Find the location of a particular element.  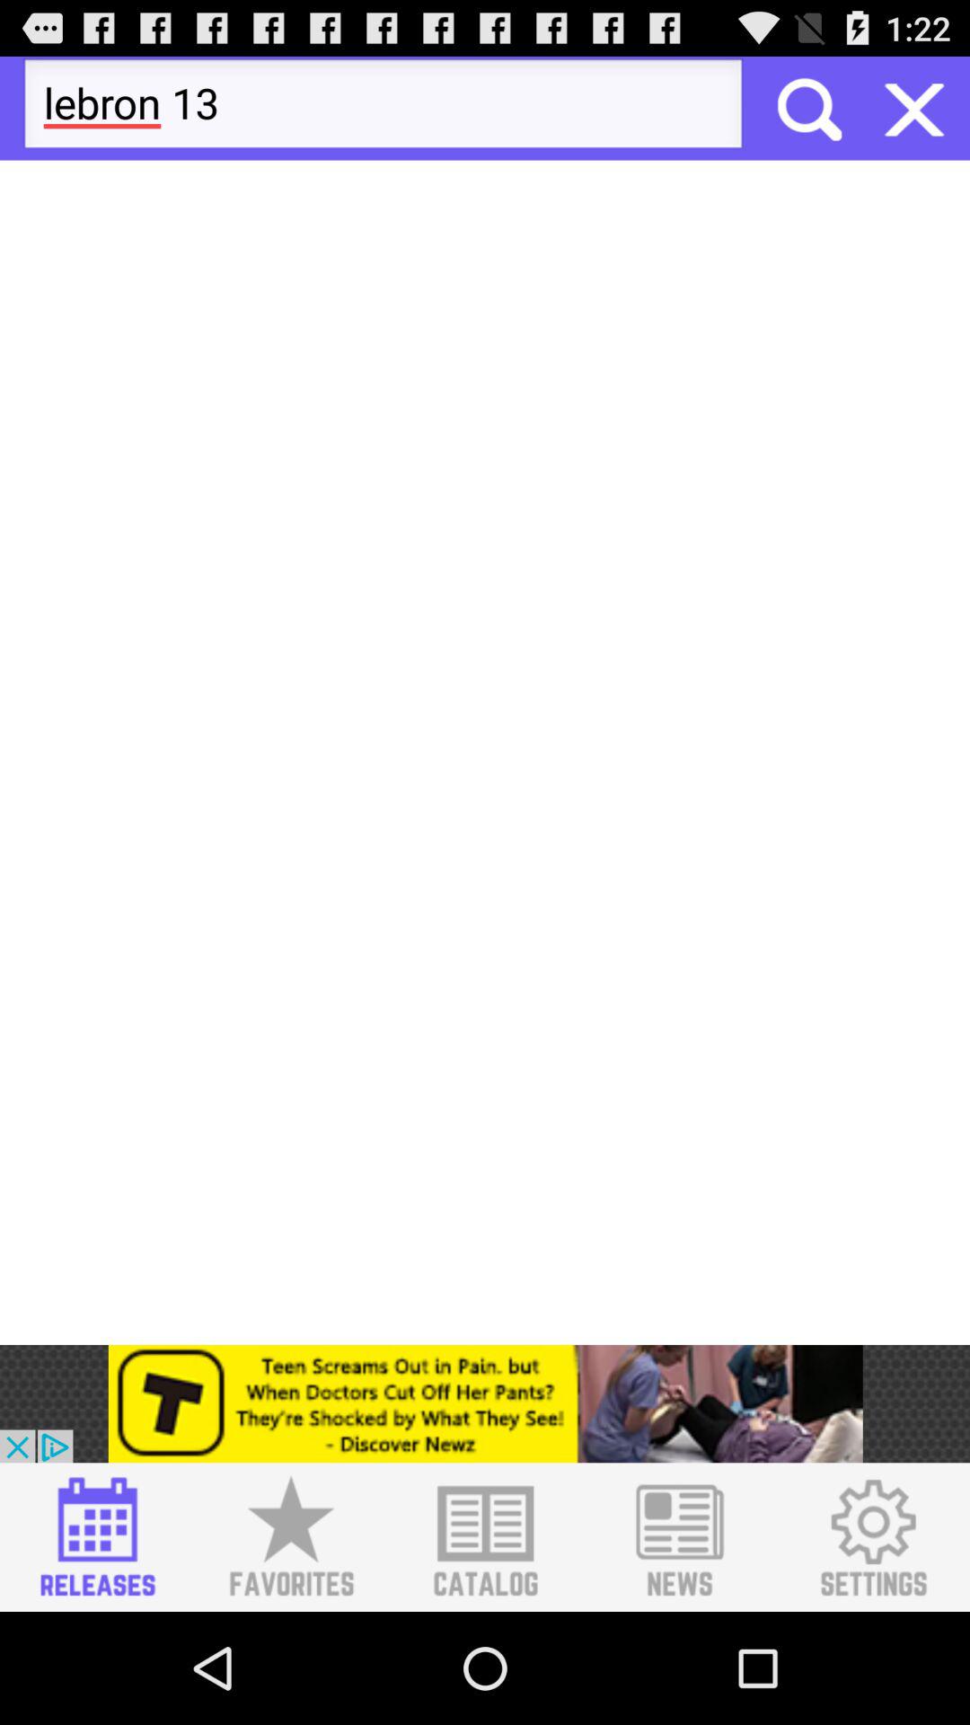

go to releases is located at coordinates (97, 1537).